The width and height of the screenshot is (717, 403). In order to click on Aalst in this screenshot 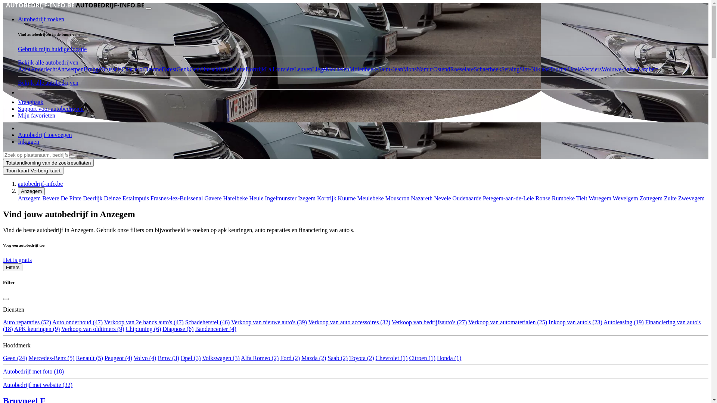, I will do `click(24, 69)`.